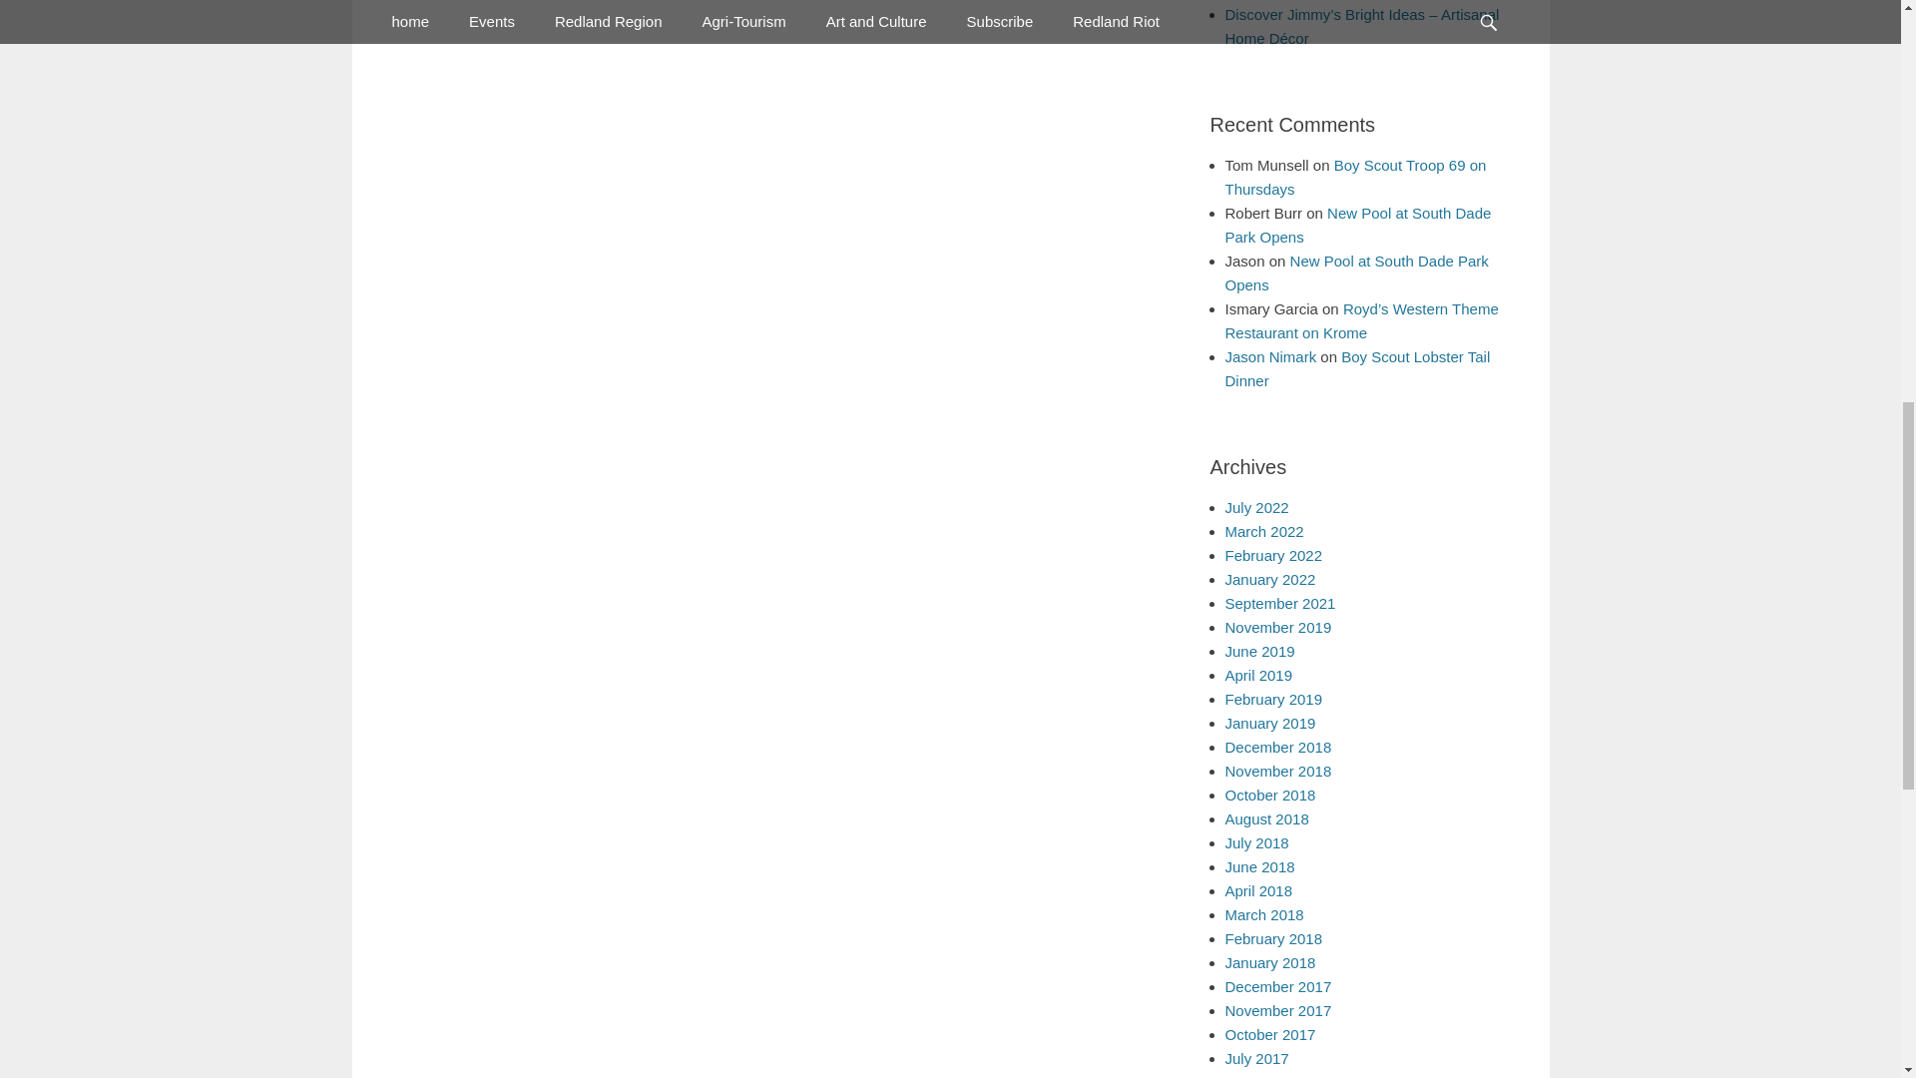 The height and width of the screenshot is (1078, 1916). What do you see at coordinates (1271, 579) in the screenshot?
I see `January 2022` at bounding box center [1271, 579].